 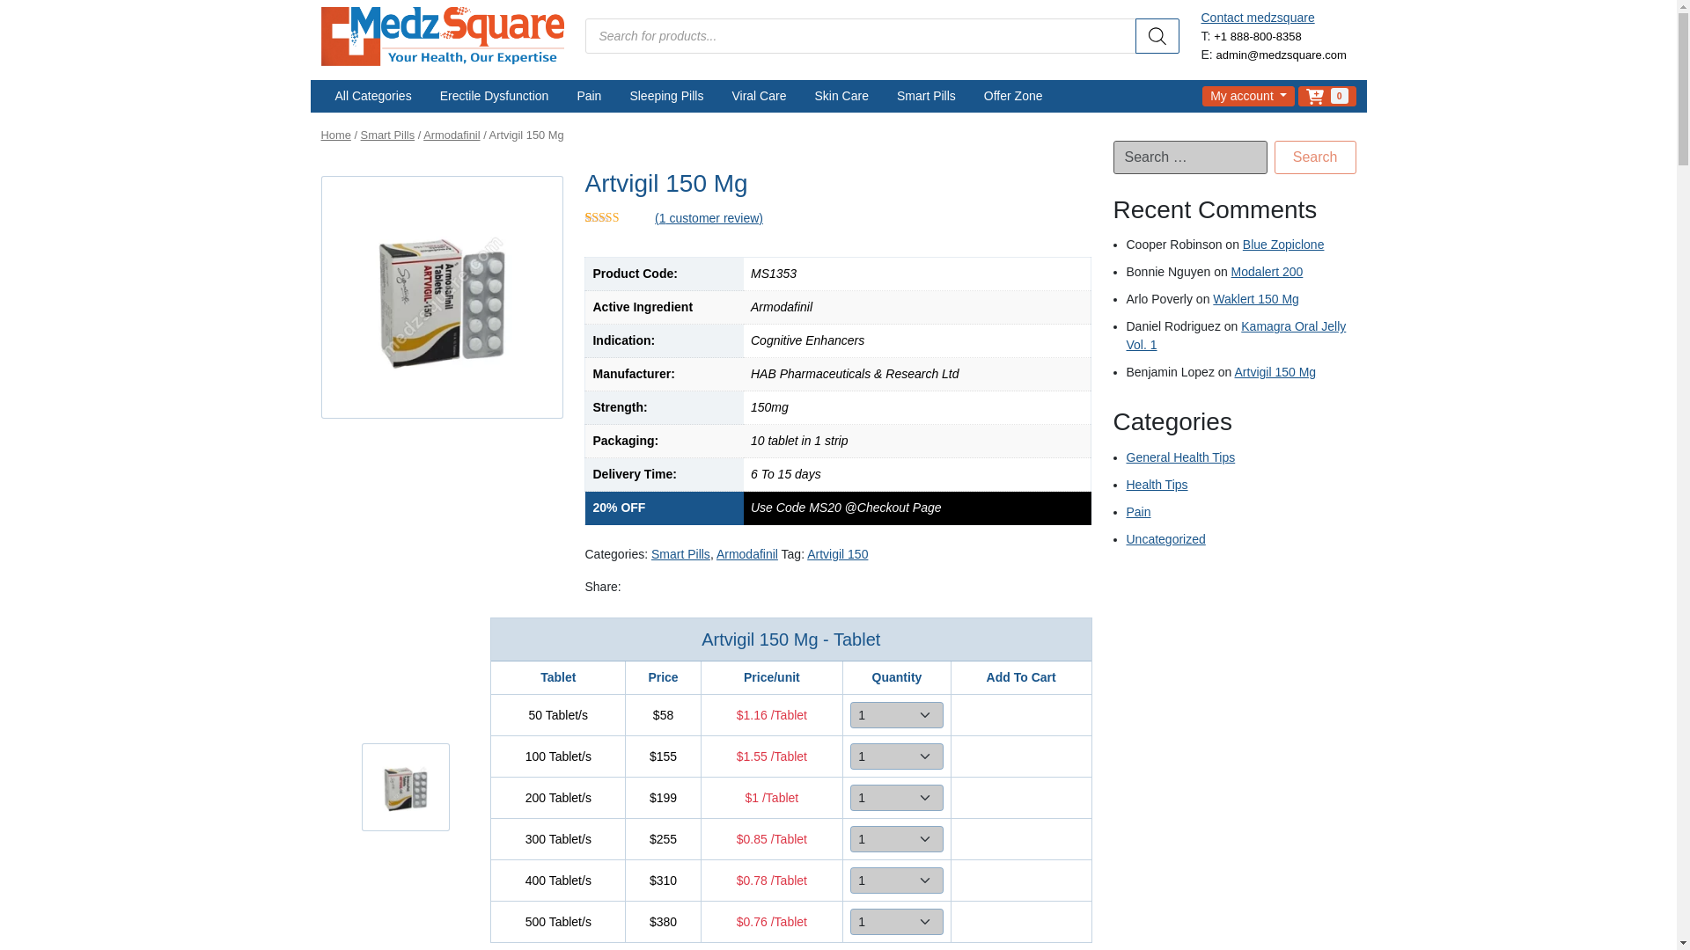 I want to click on Artvigil 150Mg, so click(x=405, y=793).